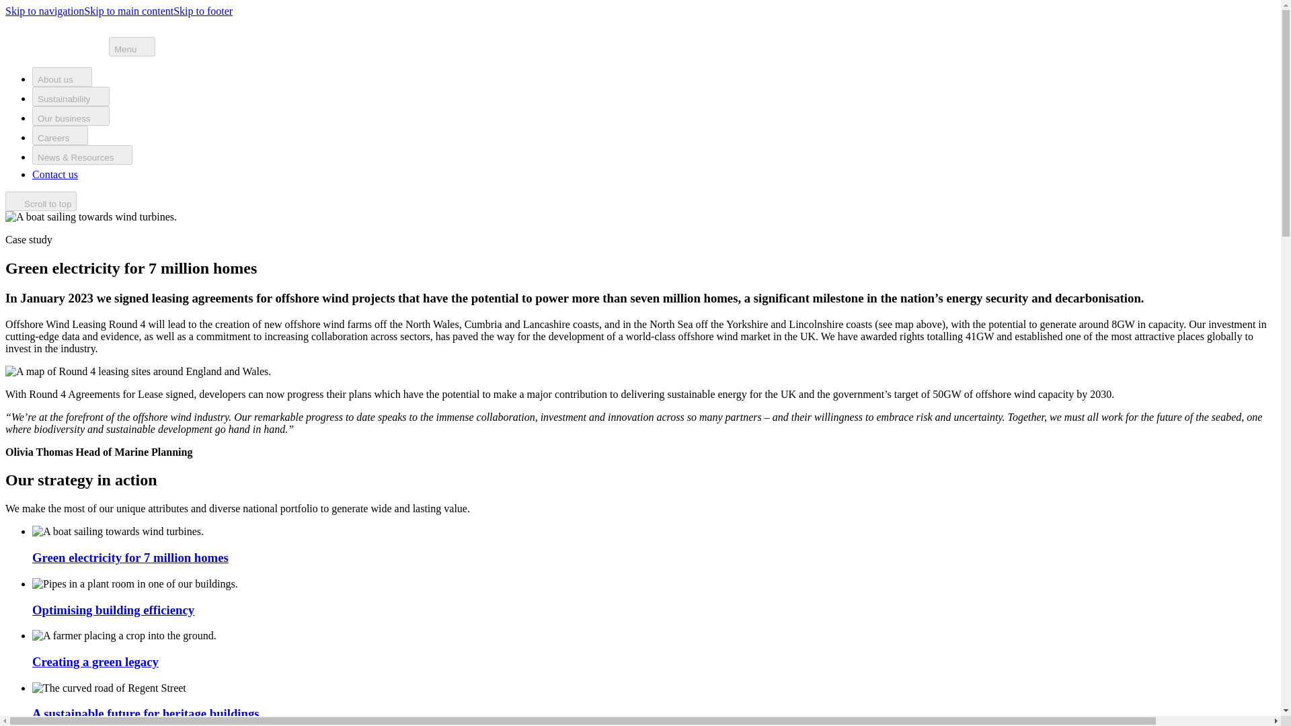 Image resolution: width=1291 pixels, height=726 pixels. What do you see at coordinates (71, 95) in the screenshot?
I see `Sustainability` at bounding box center [71, 95].